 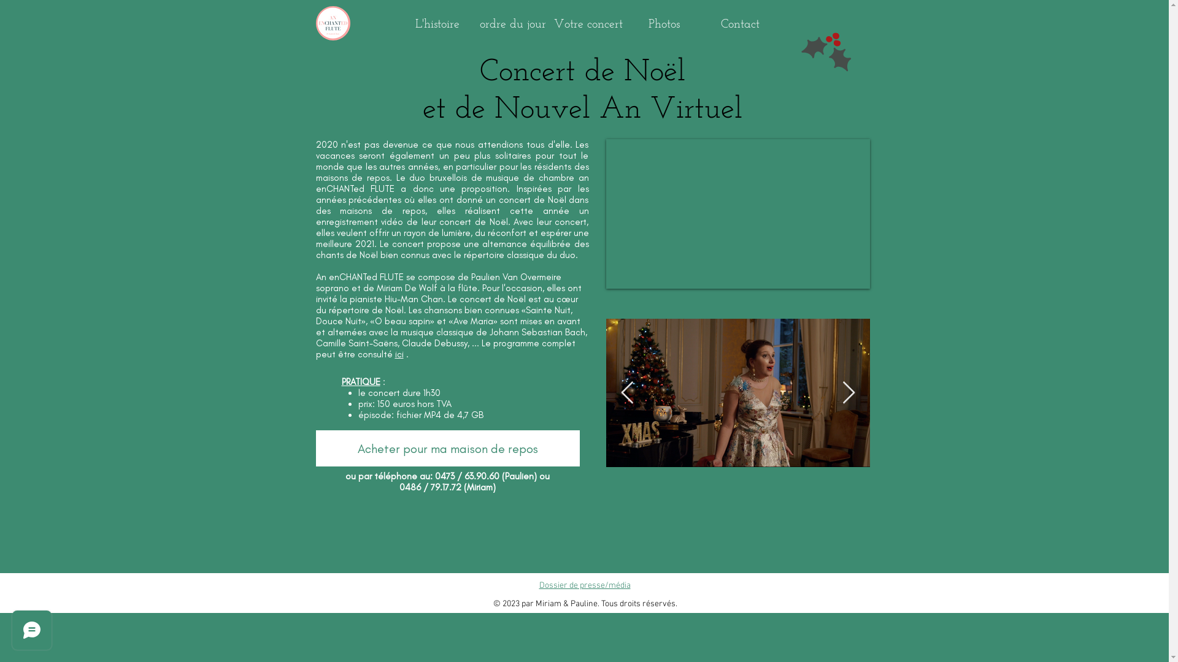 What do you see at coordinates (740, 23) in the screenshot?
I see `Contact` at bounding box center [740, 23].